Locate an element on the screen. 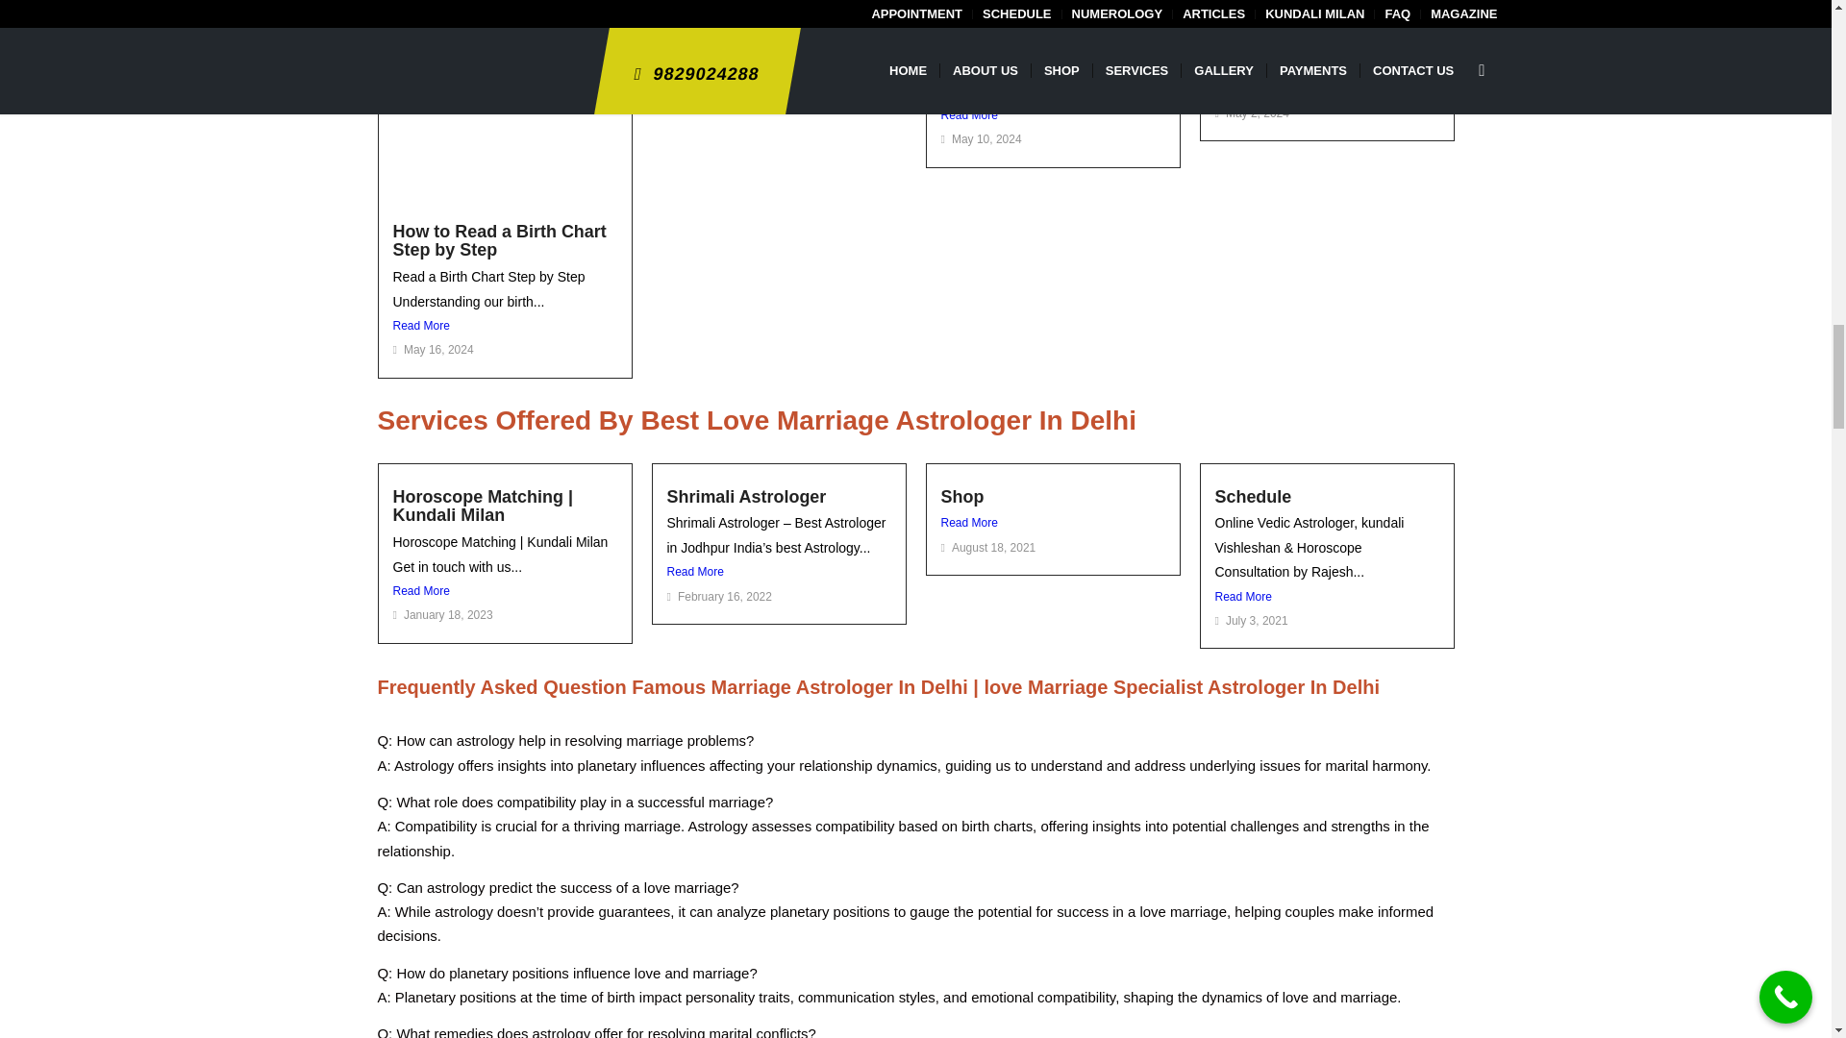 This screenshot has width=1846, height=1038. 6 Plants to Avoid at Home as per Vastu is located at coordinates (1321, 12).